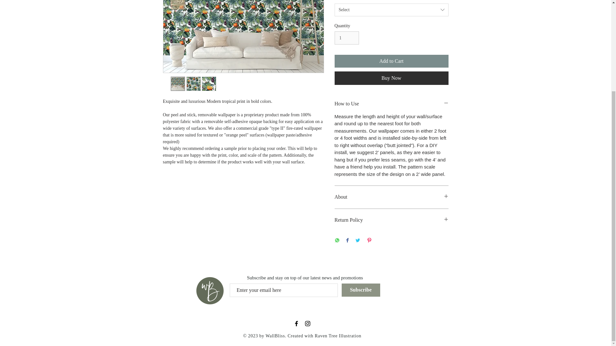 Image resolution: width=616 pixels, height=346 pixels. What do you see at coordinates (391, 10) in the screenshot?
I see `Select` at bounding box center [391, 10].